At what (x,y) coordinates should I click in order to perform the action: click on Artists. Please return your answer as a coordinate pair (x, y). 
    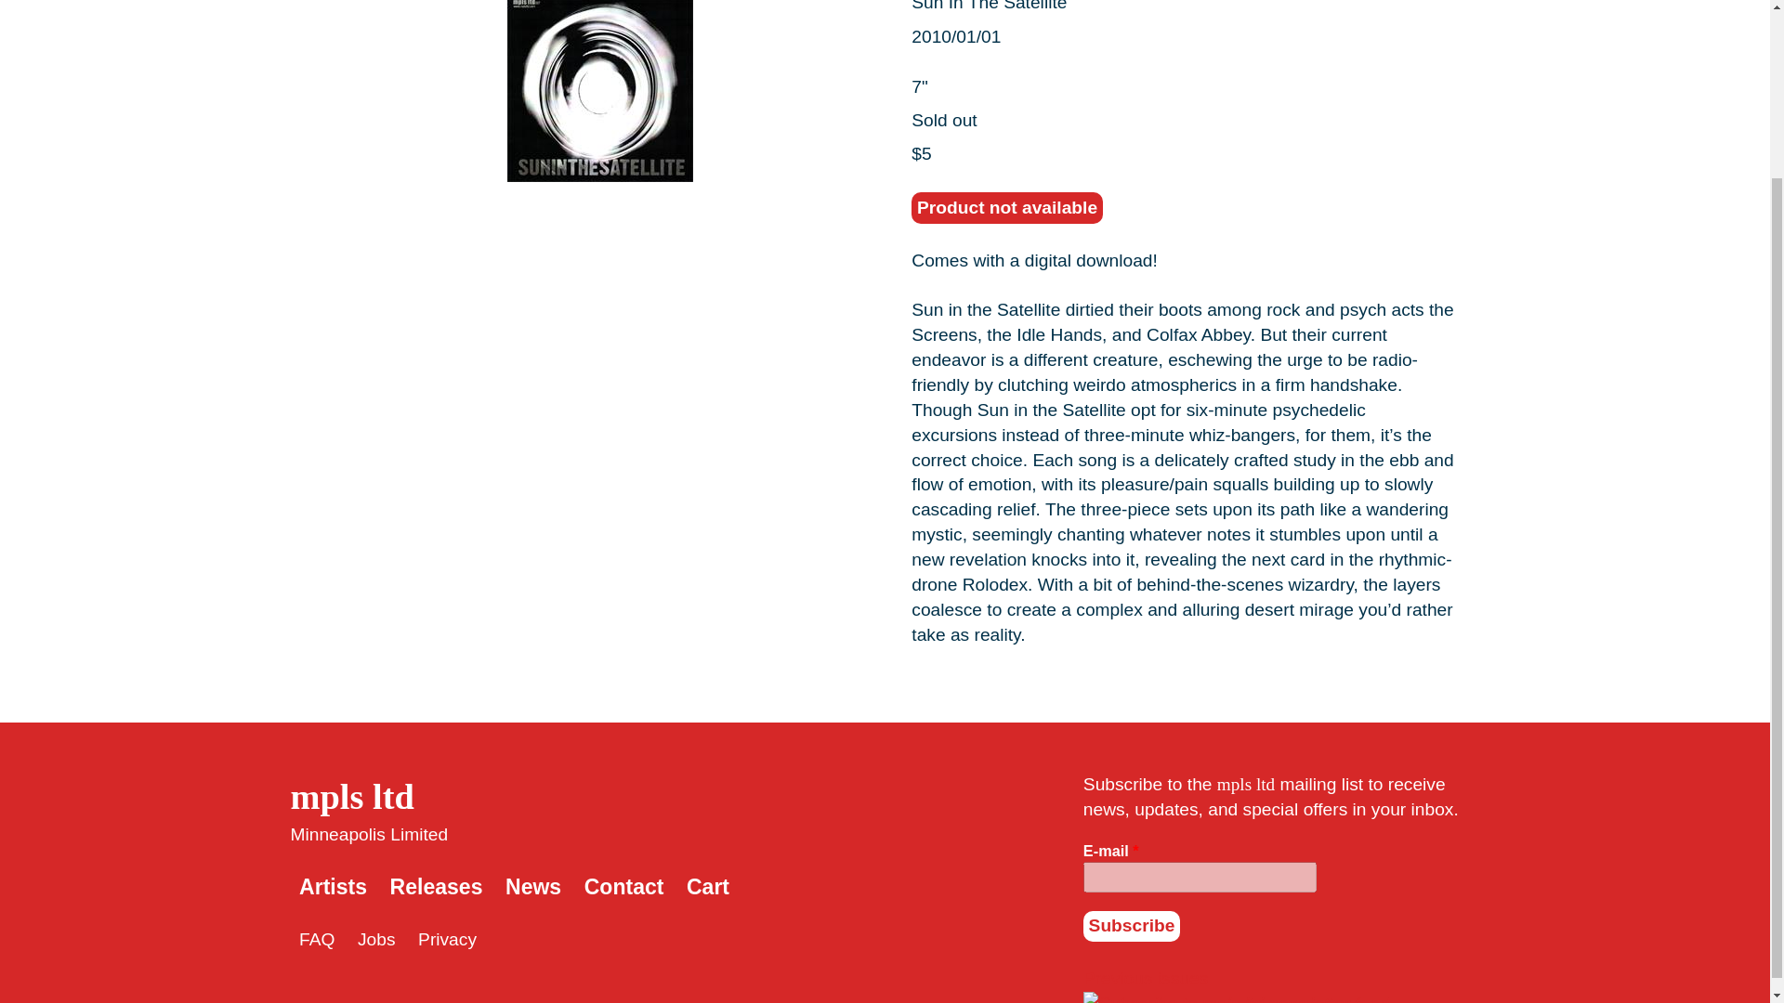
    Looking at the image, I should click on (333, 886).